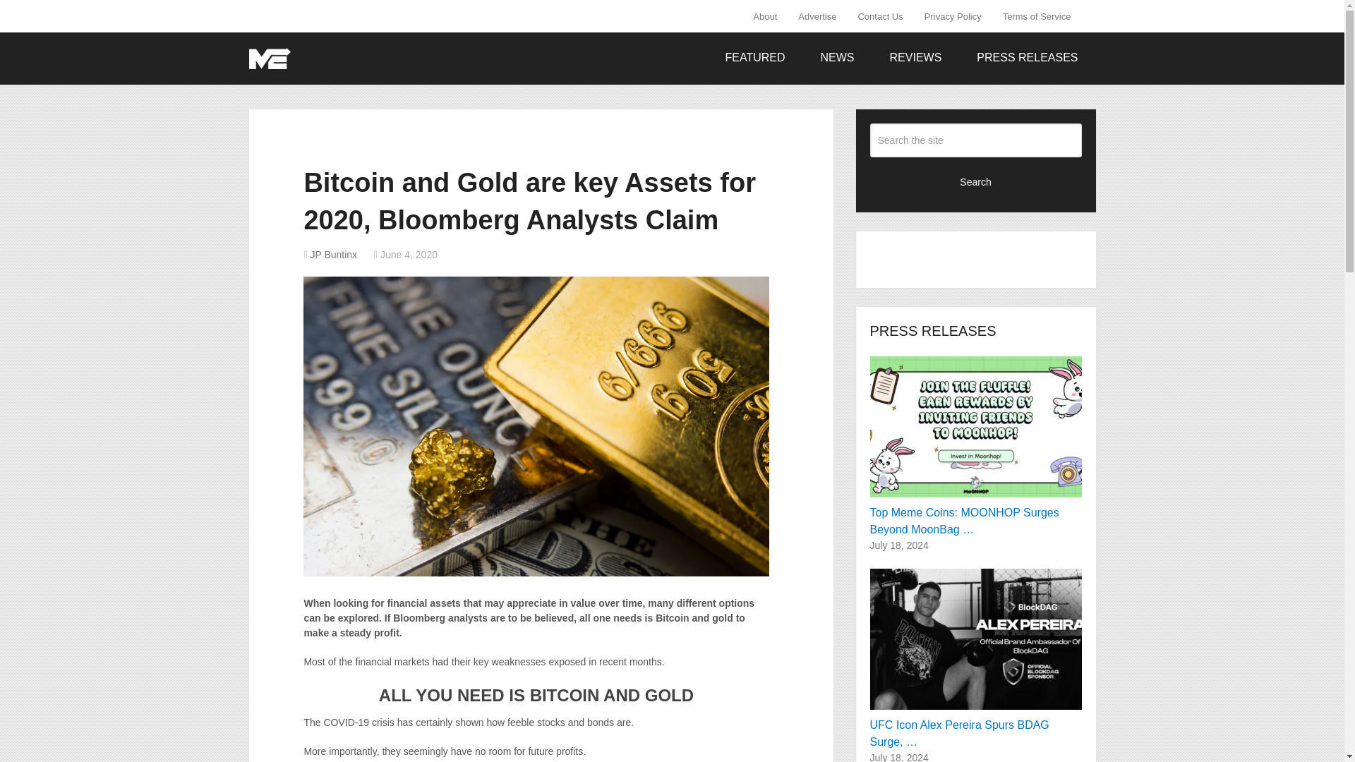 The height and width of the screenshot is (762, 1355). What do you see at coordinates (975, 445) in the screenshot?
I see `Top Meme Coins: MOONHOP Surges Beyond MoonBag and 99Bitcoins` at bounding box center [975, 445].